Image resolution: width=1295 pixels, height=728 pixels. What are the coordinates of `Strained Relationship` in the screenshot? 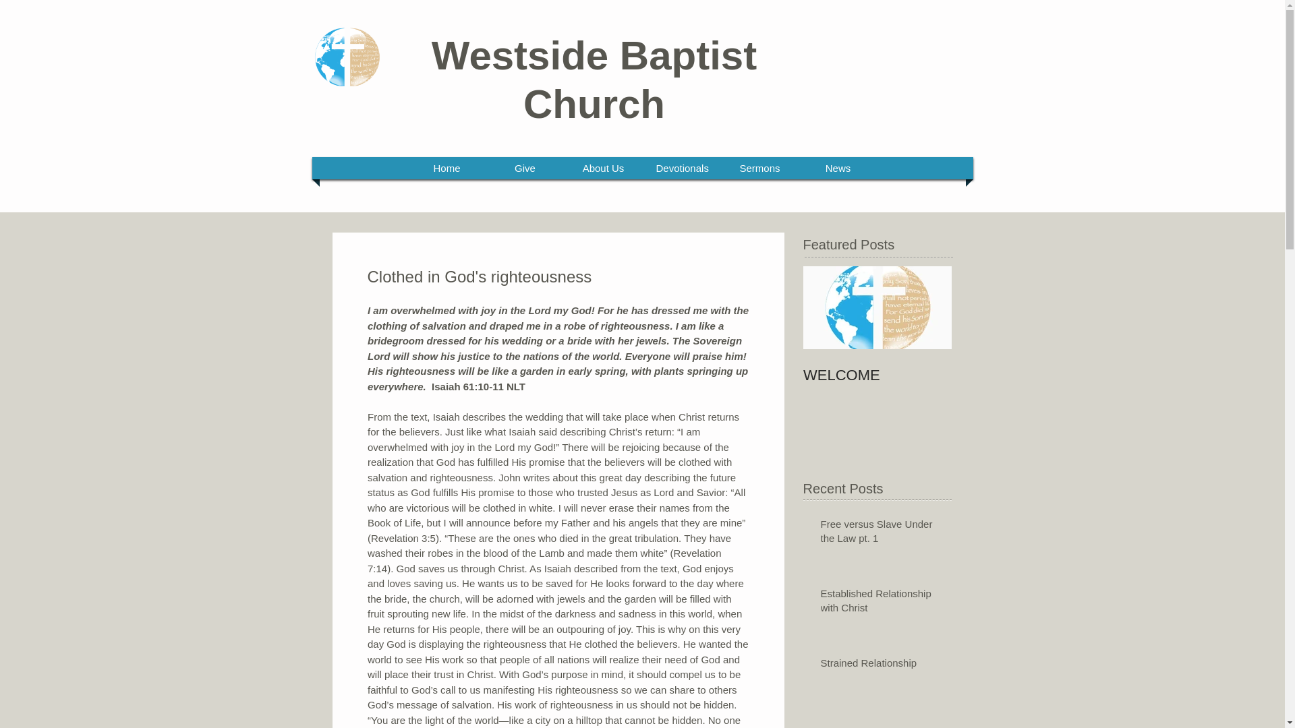 It's located at (881, 666).